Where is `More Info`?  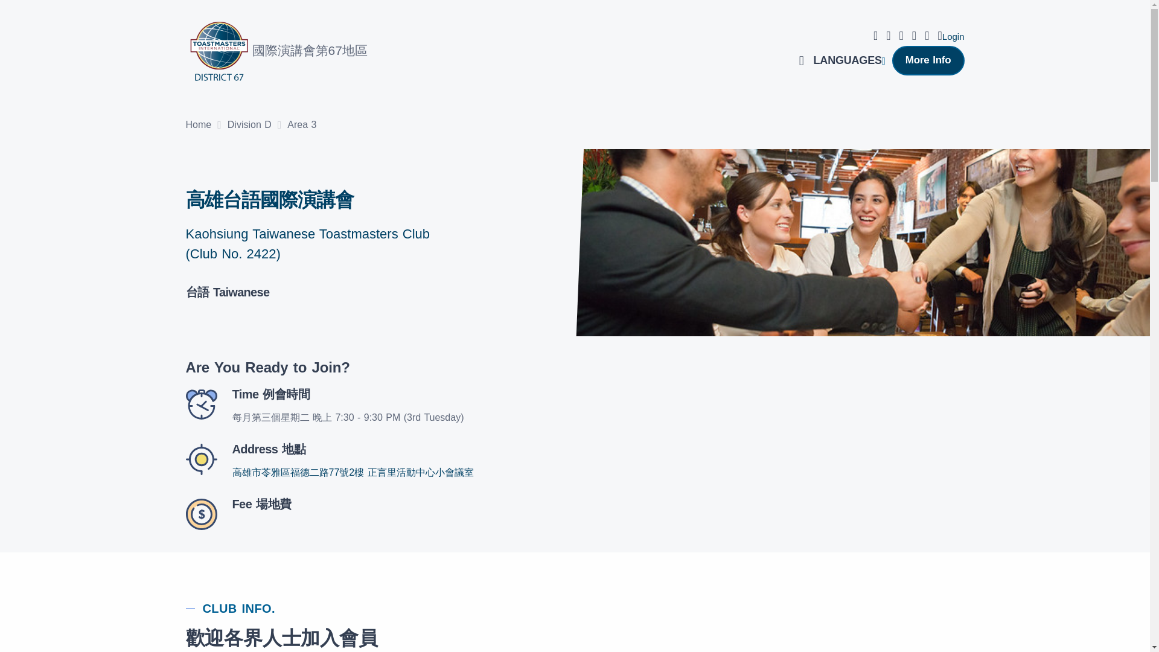 More Info is located at coordinates (928, 60).